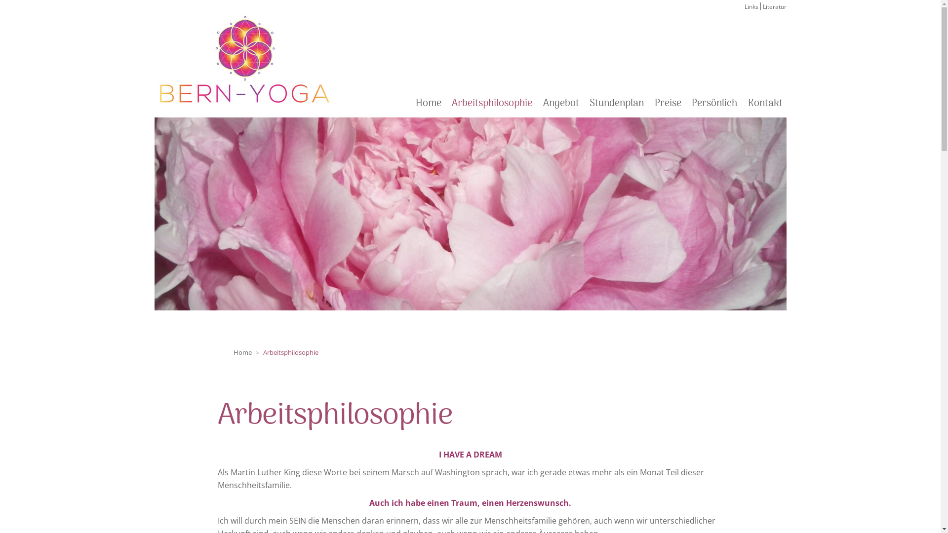 The width and height of the screenshot is (948, 533). Describe the element at coordinates (751, 7) in the screenshot. I see `Links` at that location.